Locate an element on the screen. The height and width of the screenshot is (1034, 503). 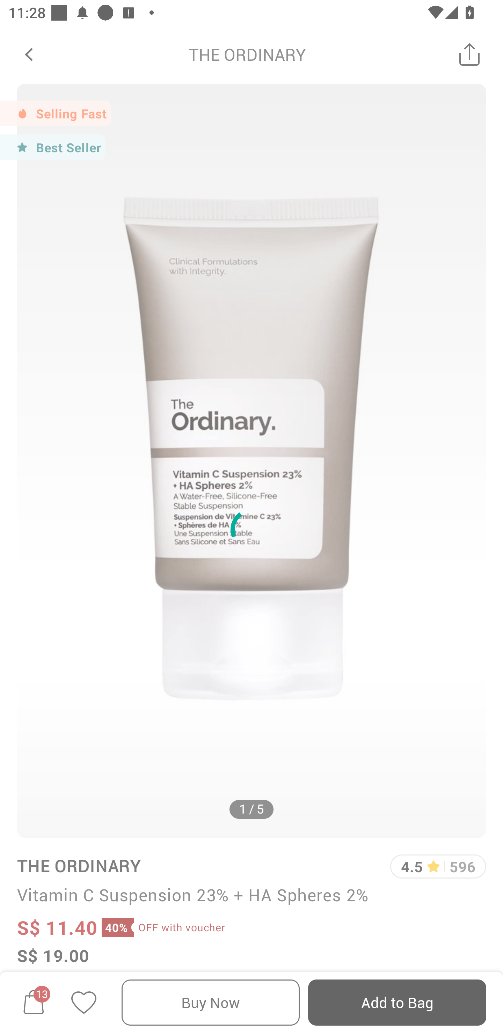
13 is located at coordinates (34, 1002).